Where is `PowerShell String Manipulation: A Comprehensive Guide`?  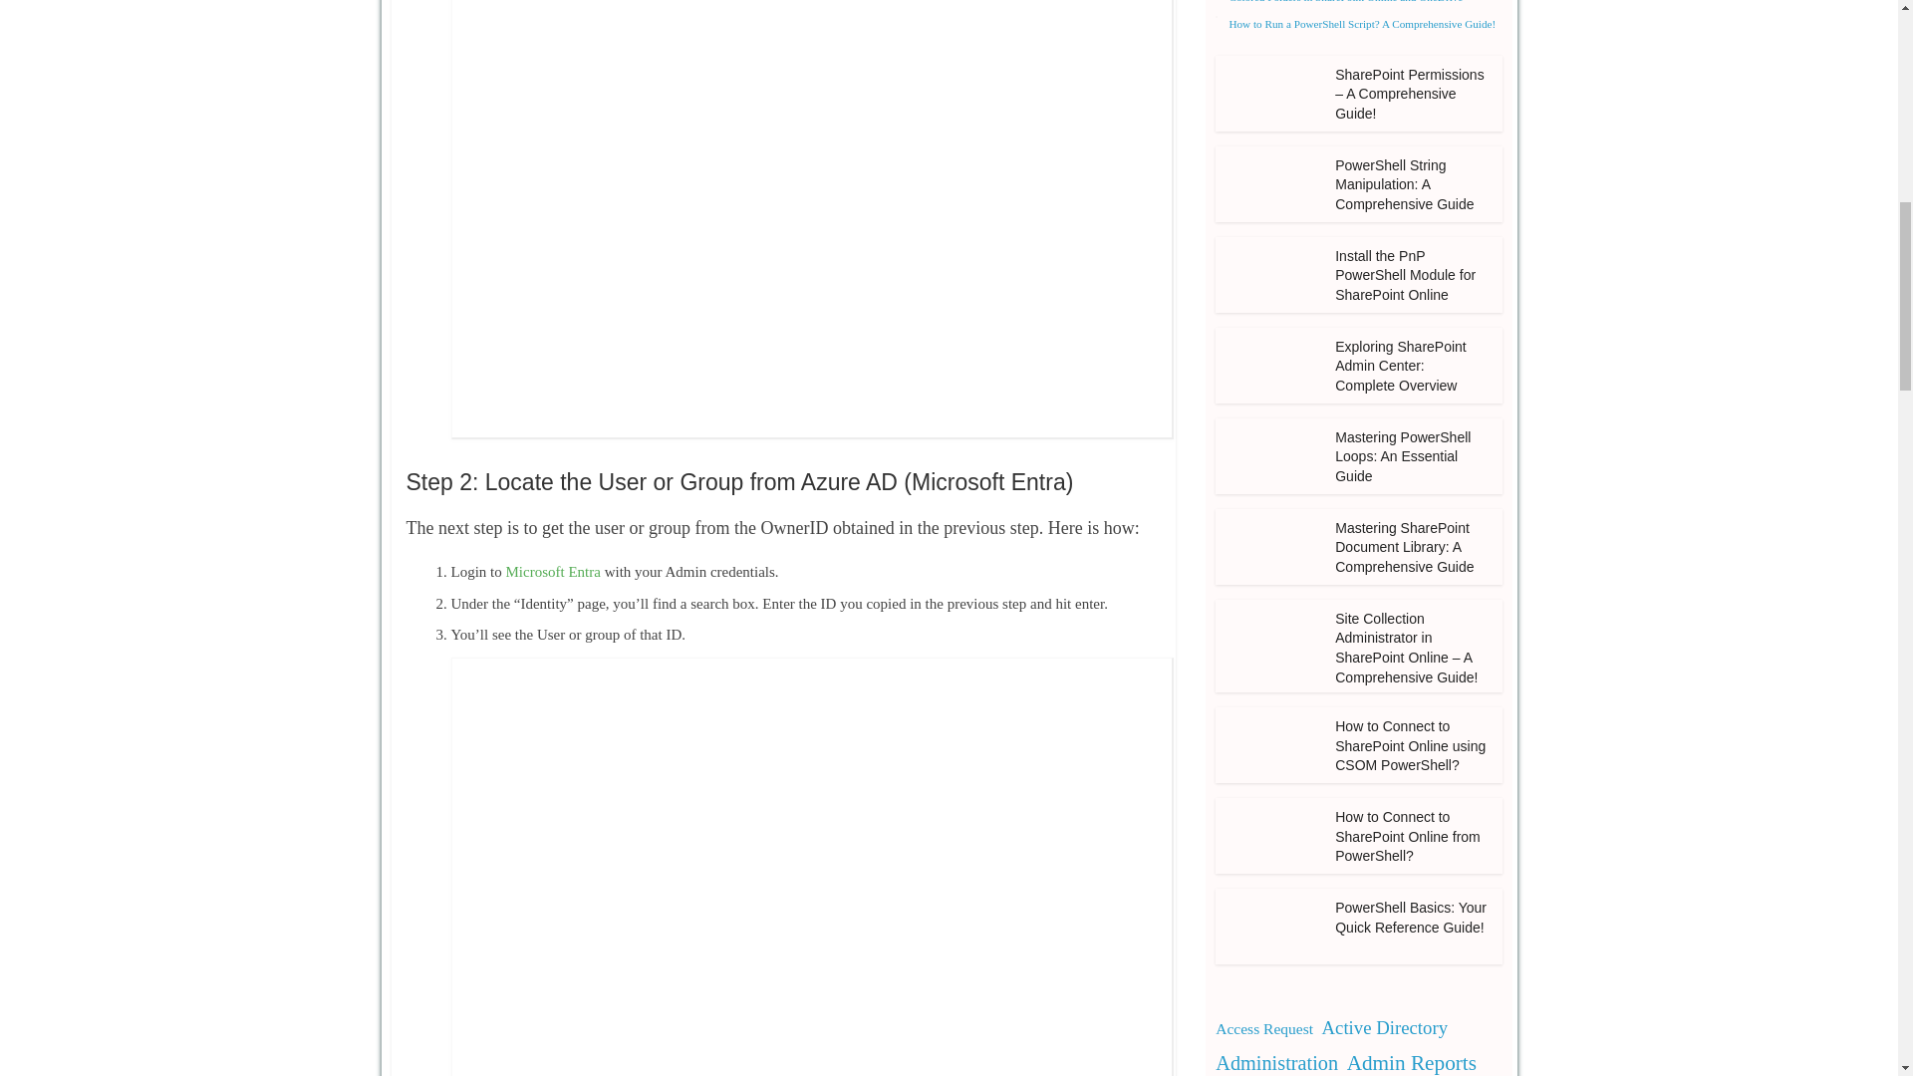 PowerShell String Manipulation: A Comprehensive Guide is located at coordinates (1269, 183).